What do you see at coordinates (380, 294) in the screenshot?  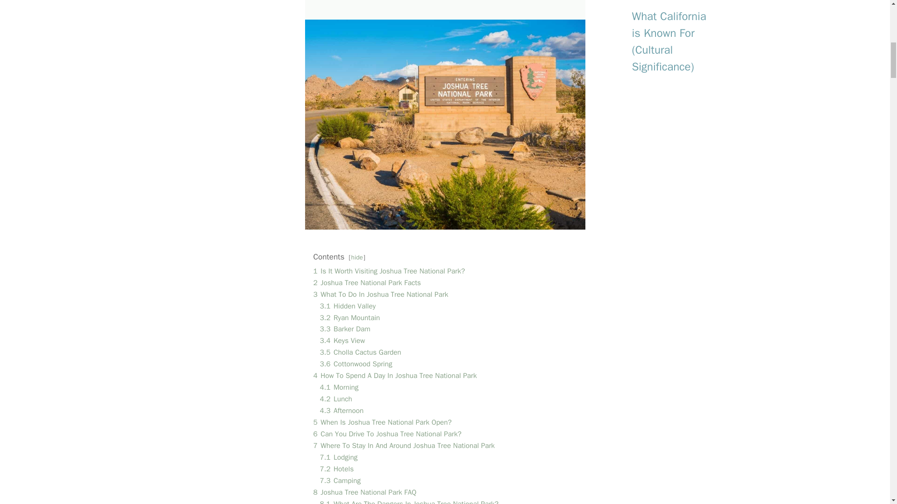 I see `3 What To Do In Joshua Tree National Park` at bounding box center [380, 294].